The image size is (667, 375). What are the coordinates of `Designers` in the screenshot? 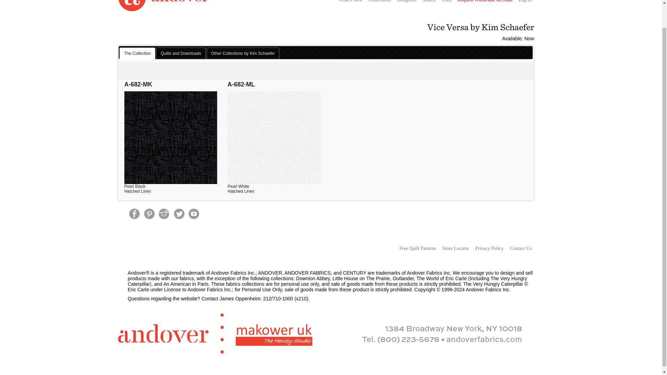 It's located at (406, 2).